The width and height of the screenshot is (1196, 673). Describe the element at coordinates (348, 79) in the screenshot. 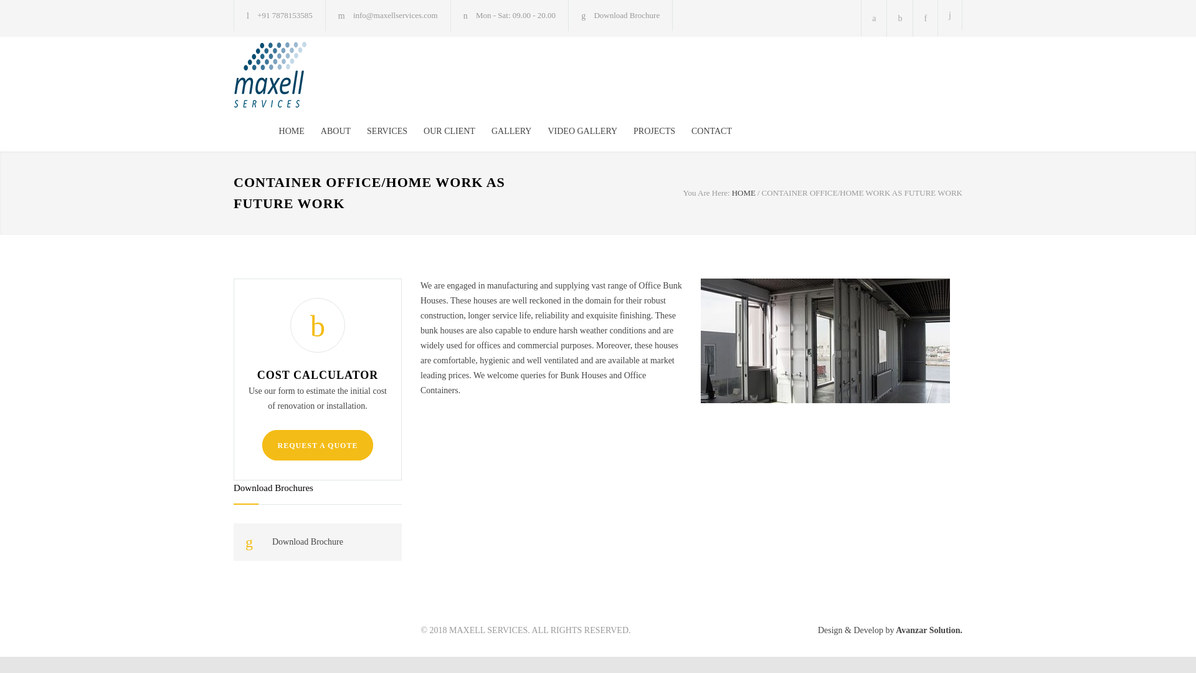

I see `Maxell Services` at that location.